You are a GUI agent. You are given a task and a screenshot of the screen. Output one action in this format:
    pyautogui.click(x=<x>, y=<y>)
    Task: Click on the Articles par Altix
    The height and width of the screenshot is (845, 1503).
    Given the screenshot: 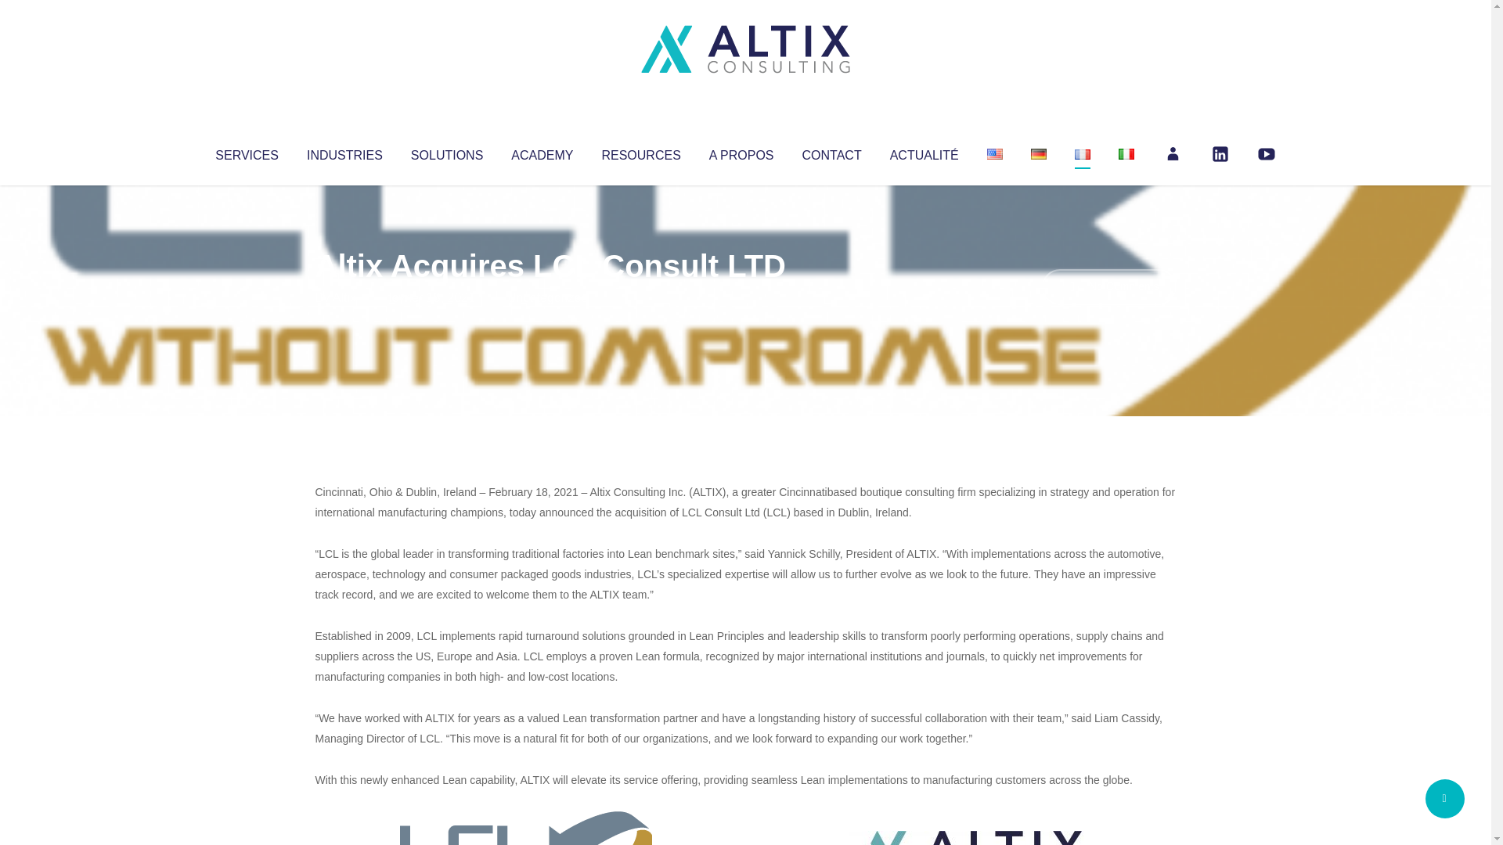 What is the action you would take?
    pyautogui.click(x=344, y=297)
    